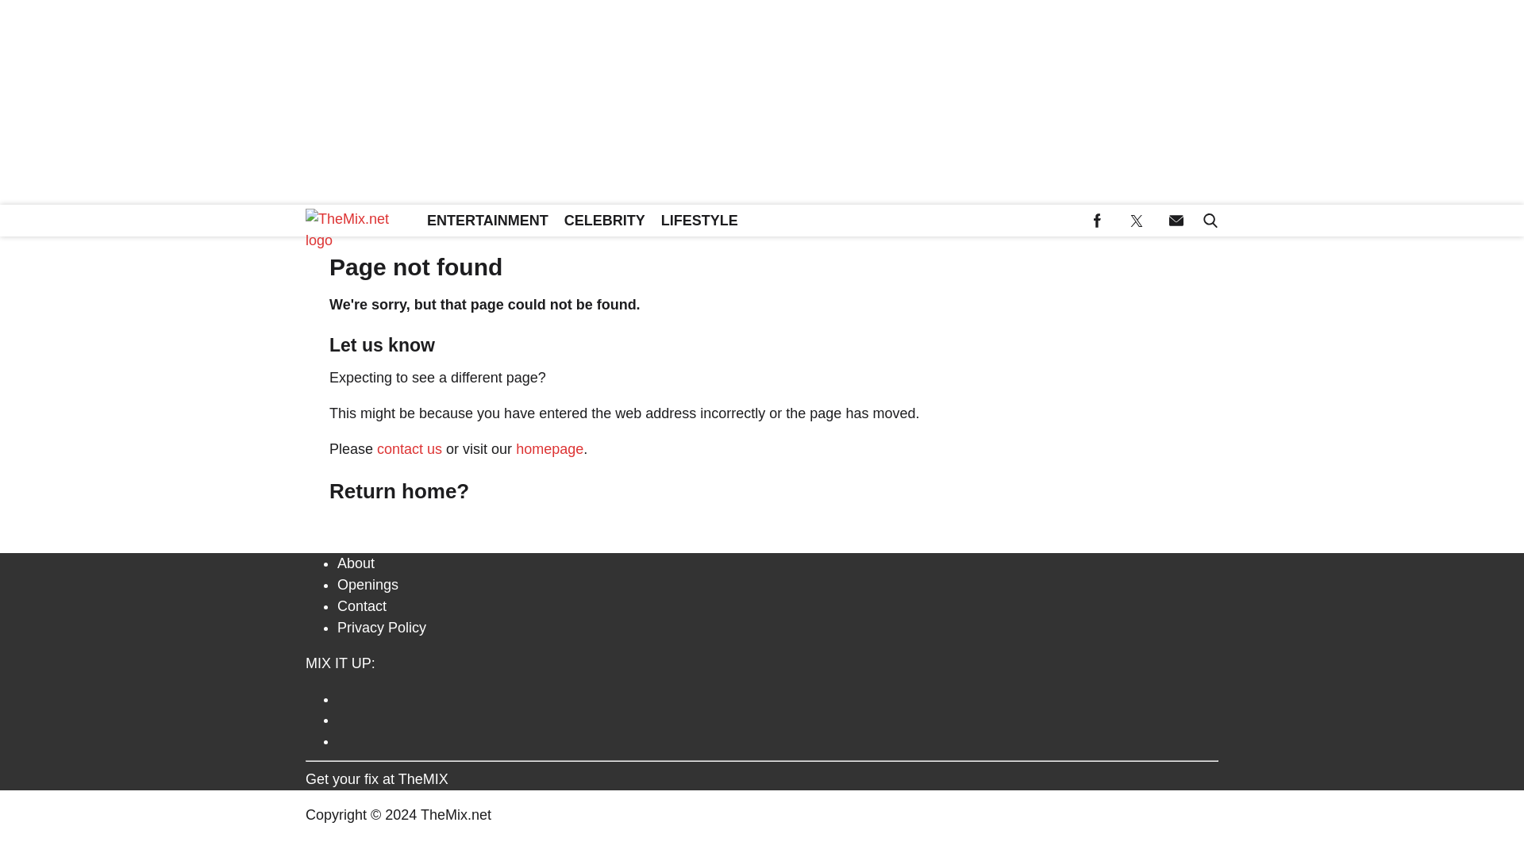  Describe the element at coordinates (398, 490) in the screenshot. I see `Return home?` at that location.